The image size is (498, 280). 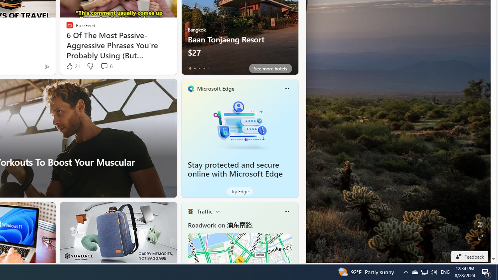 I want to click on tab-4, so click(x=209, y=68).